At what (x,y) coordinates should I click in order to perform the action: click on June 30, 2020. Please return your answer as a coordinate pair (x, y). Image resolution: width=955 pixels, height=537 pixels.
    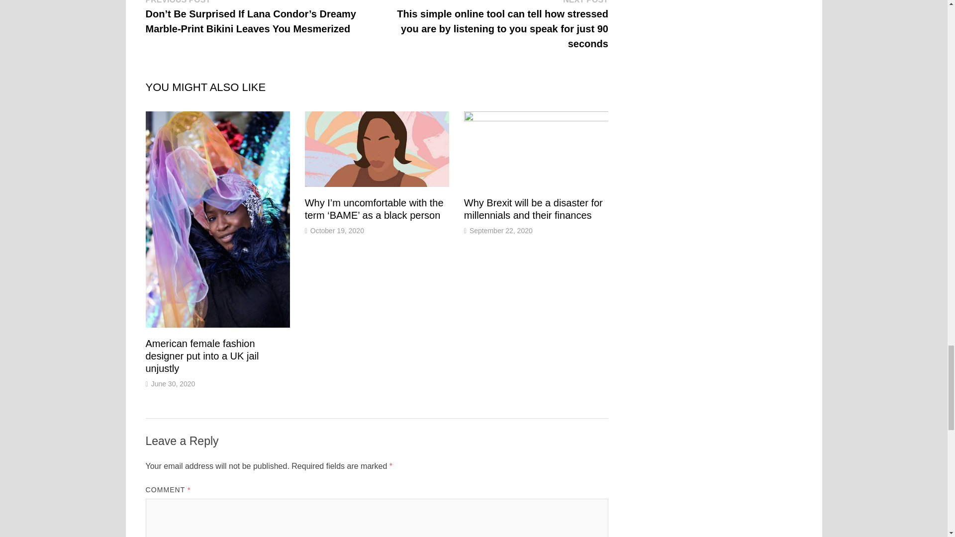
    Looking at the image, I should click on (173, 383).